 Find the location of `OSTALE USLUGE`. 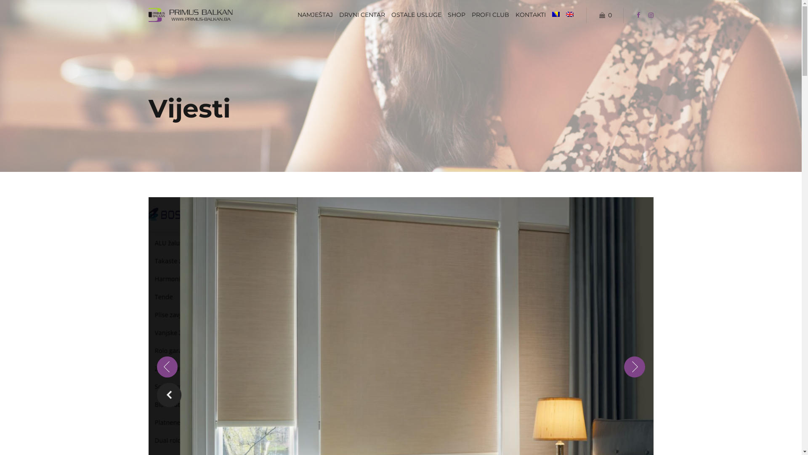

OSTALE USLUGE is located at coordinates (417, 15).